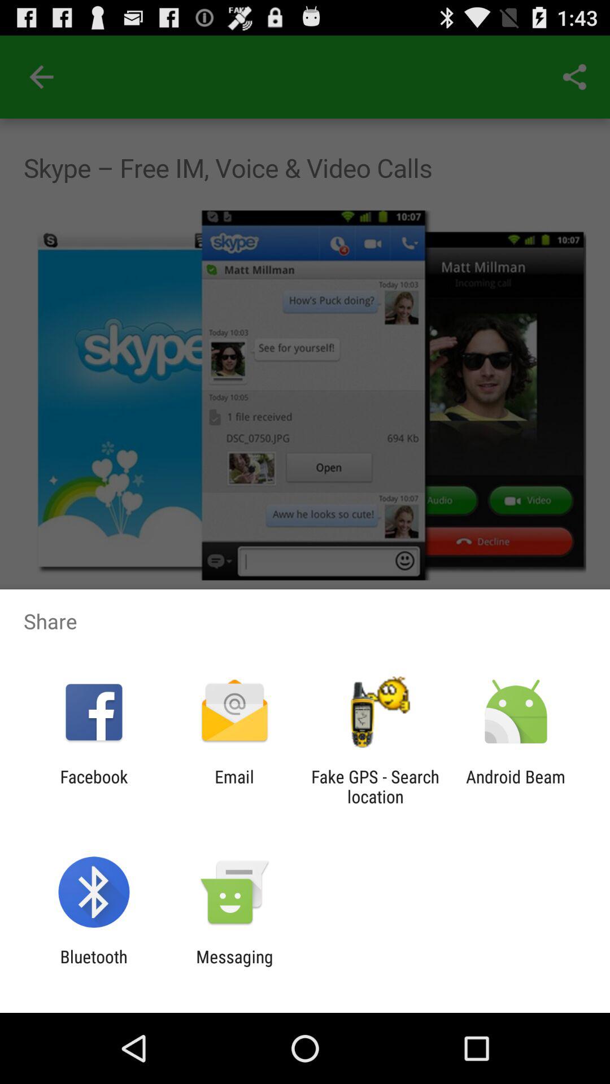  Describe the element at coordinates (94, 786) in the screenshot. I see `flip until facebook app` at that location.